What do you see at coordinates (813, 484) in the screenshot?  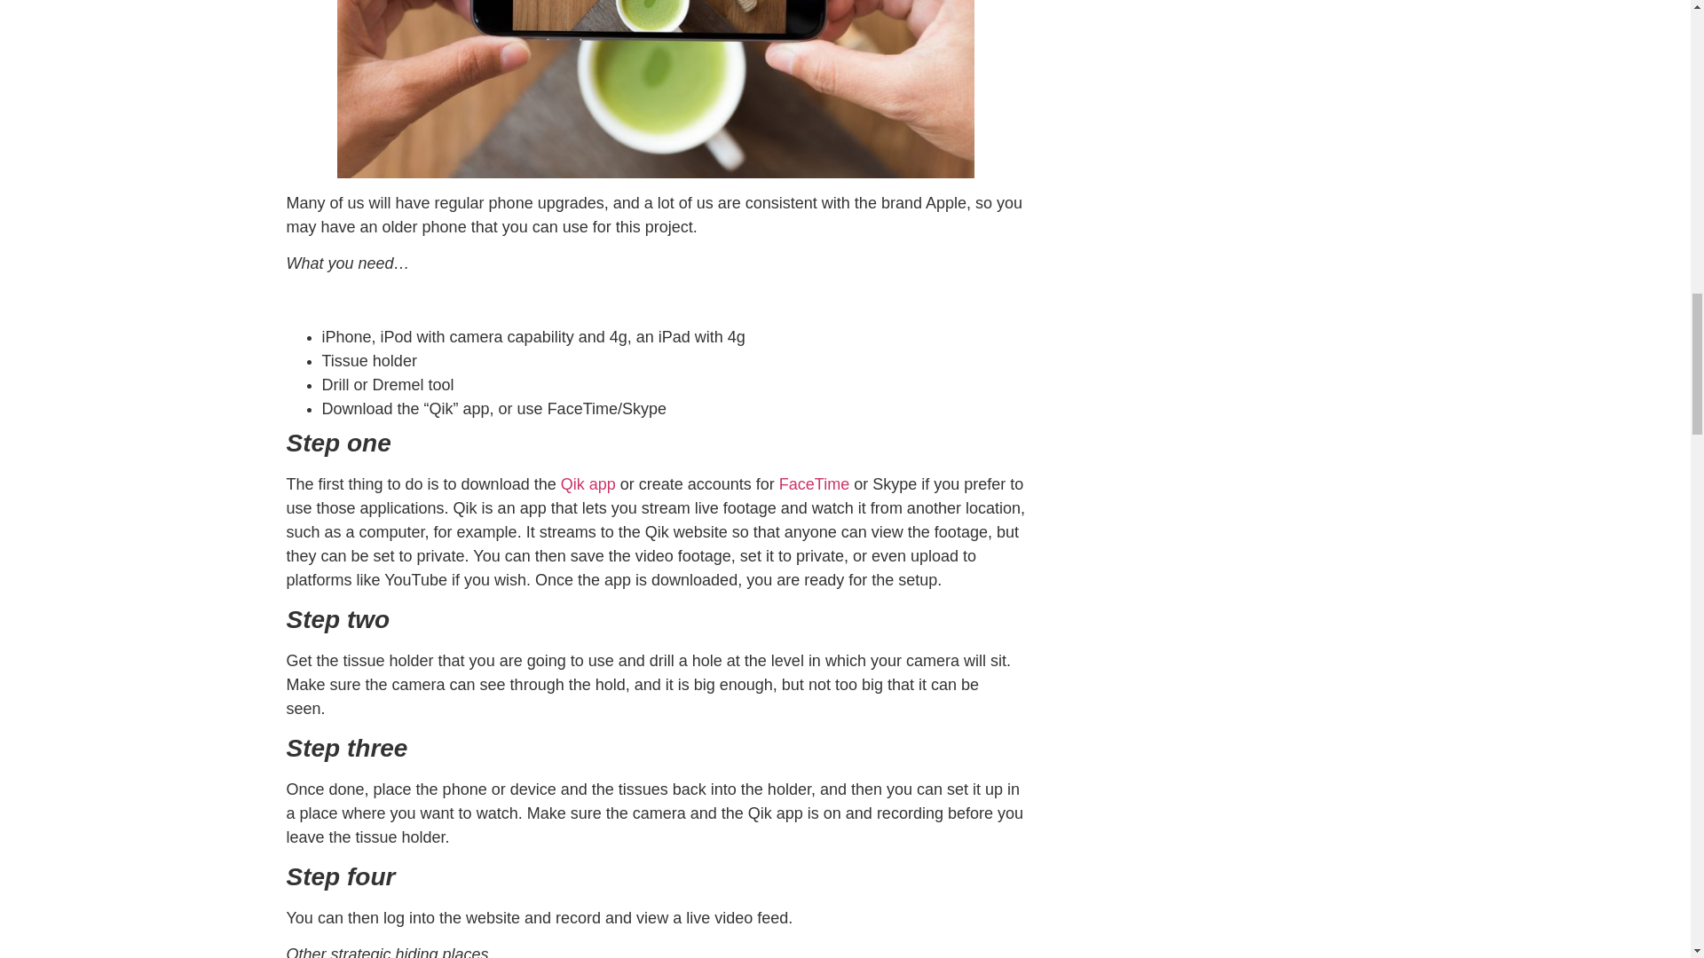 I see `FaceTime` at bounding box center [813, 484].